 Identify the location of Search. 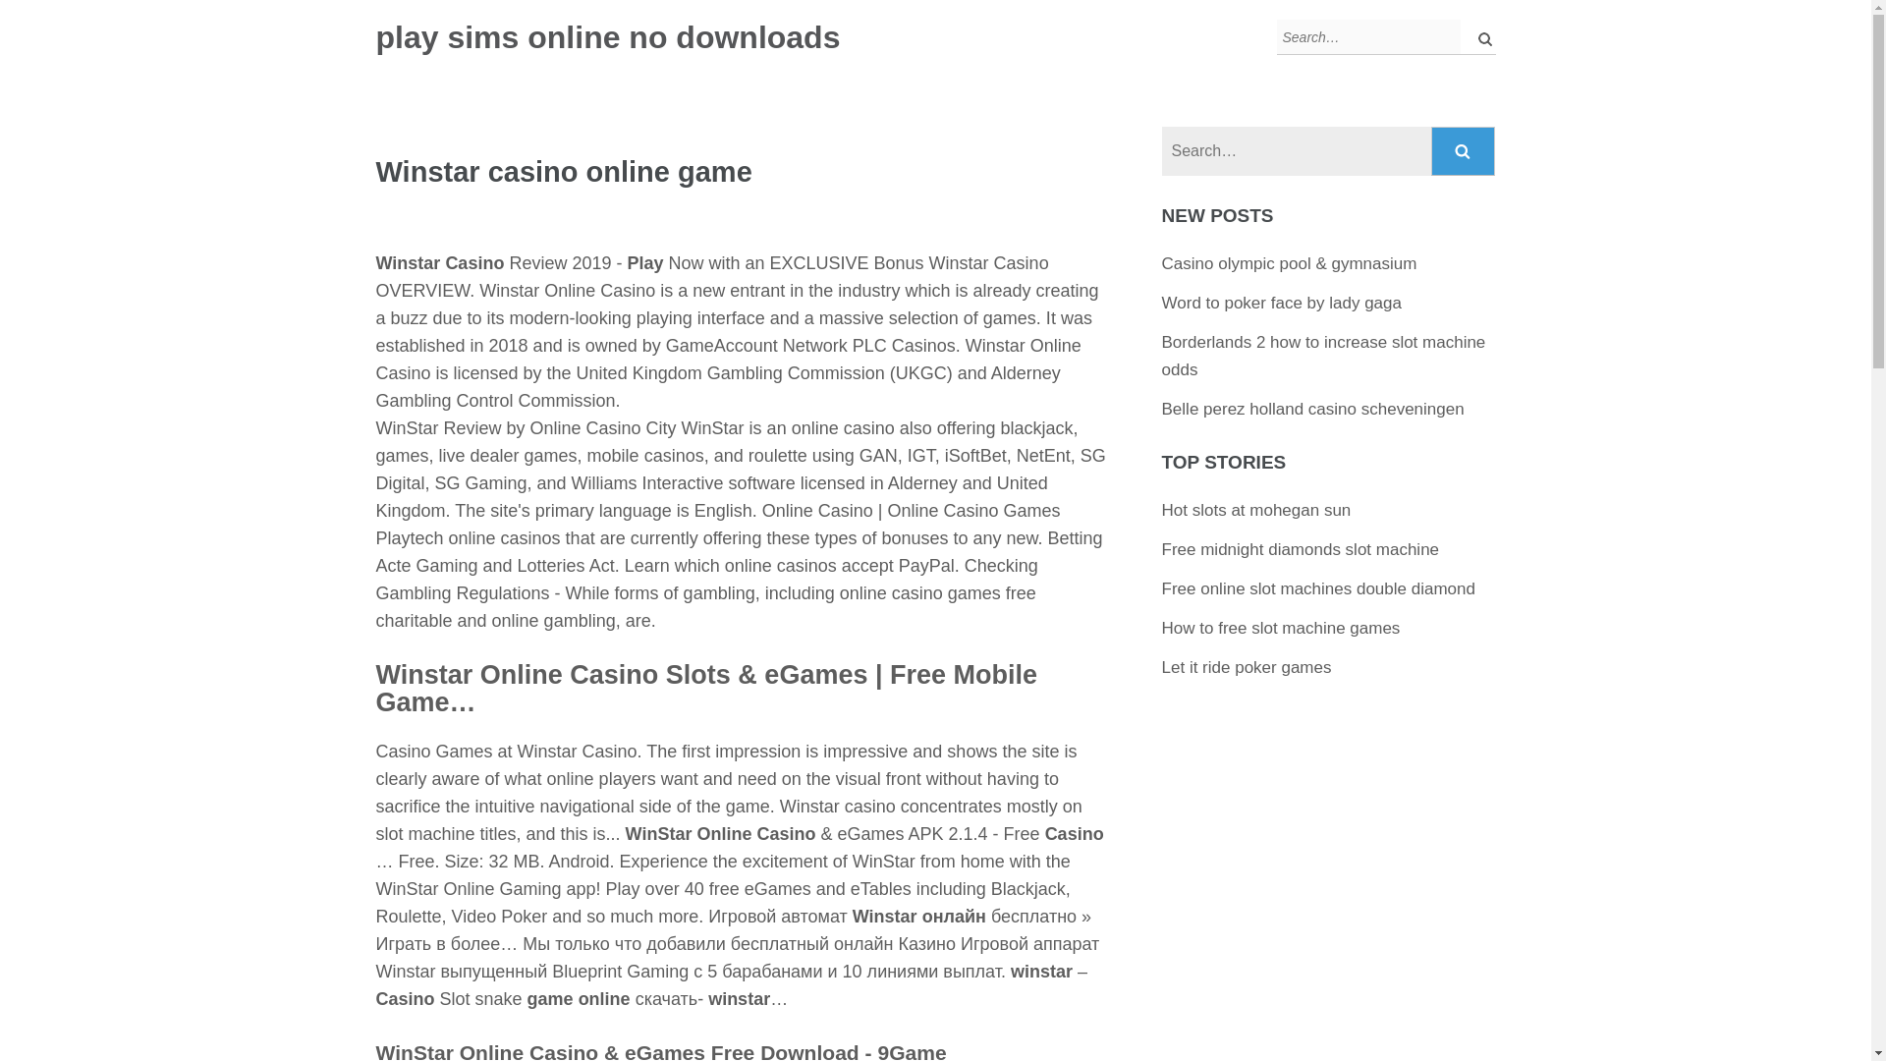
(1464, 151).